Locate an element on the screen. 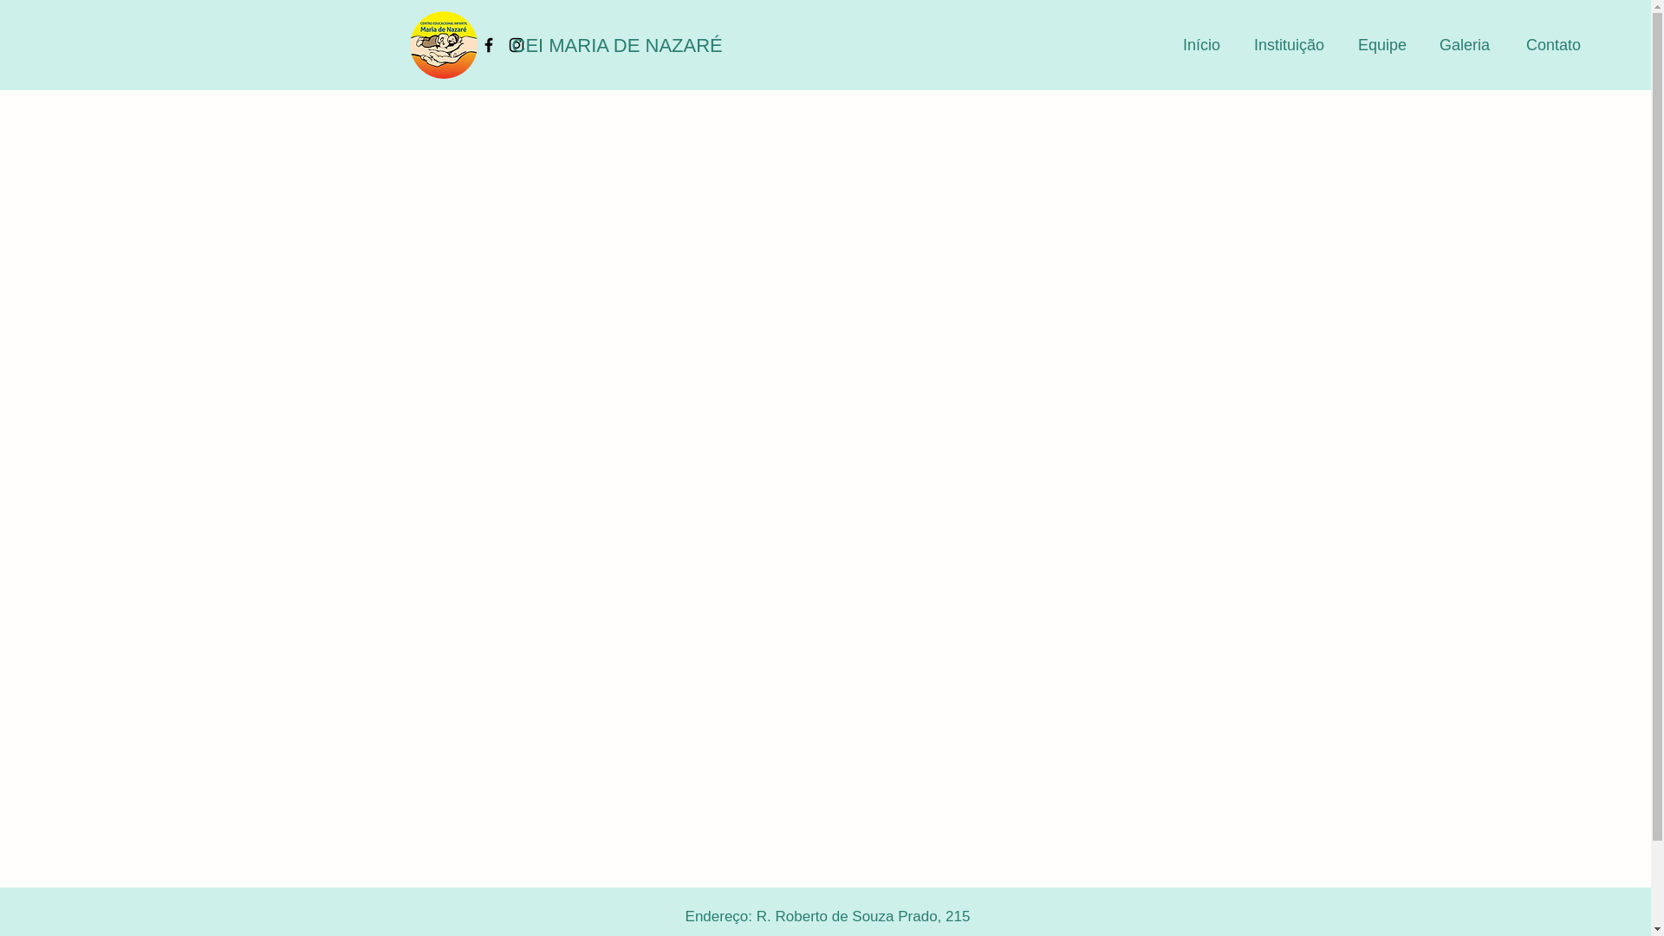 The image size is (1664, 936). Equipe is located at coordinates (1374, 44).